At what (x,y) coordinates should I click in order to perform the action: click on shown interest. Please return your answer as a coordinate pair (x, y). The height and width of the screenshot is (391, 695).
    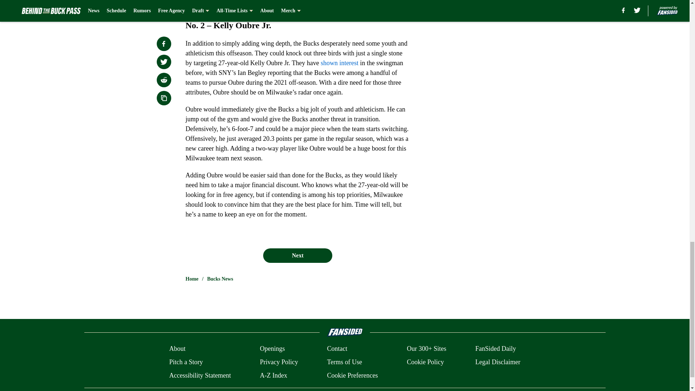
    Looking at the image, I should click on (340, 63).